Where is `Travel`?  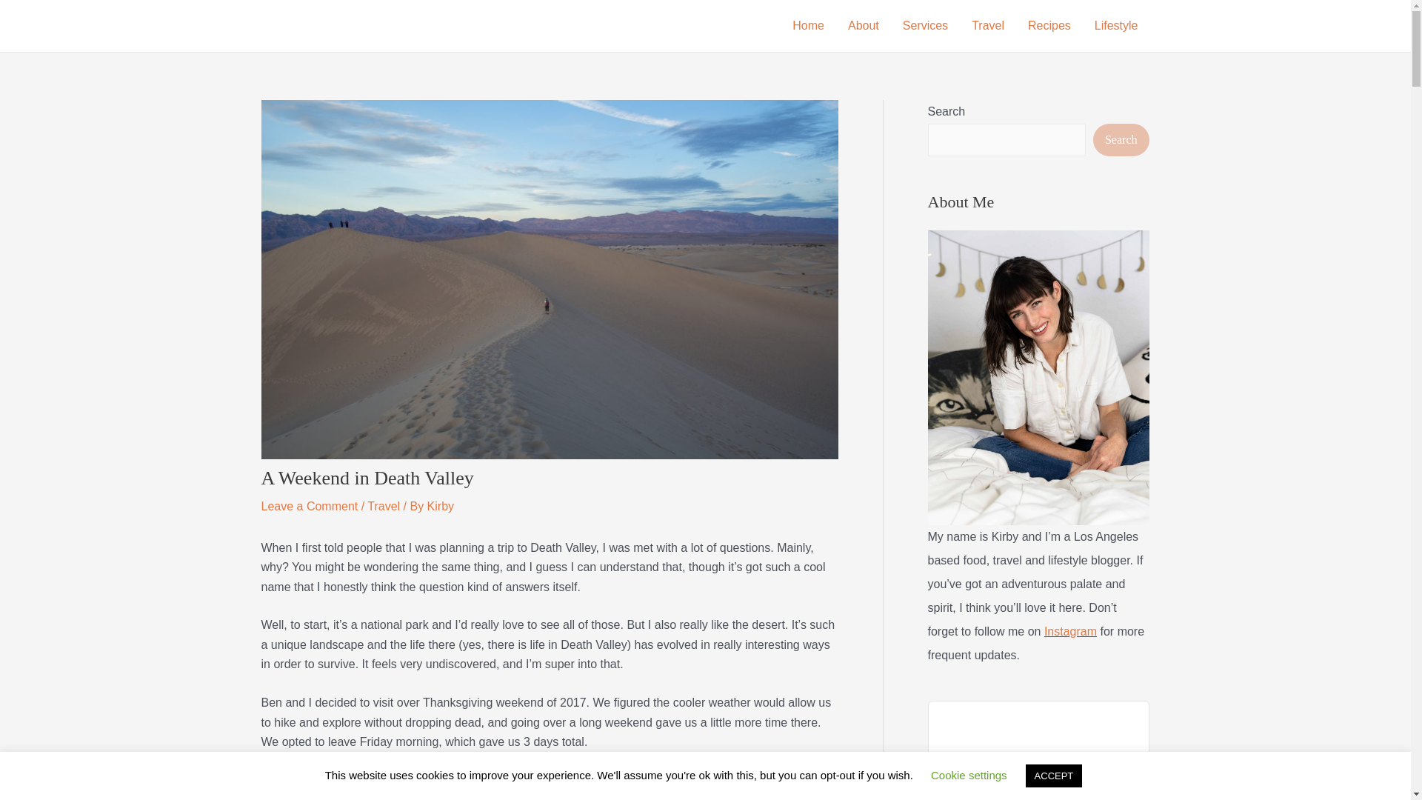
Travel is located at coordinates (383, 507).